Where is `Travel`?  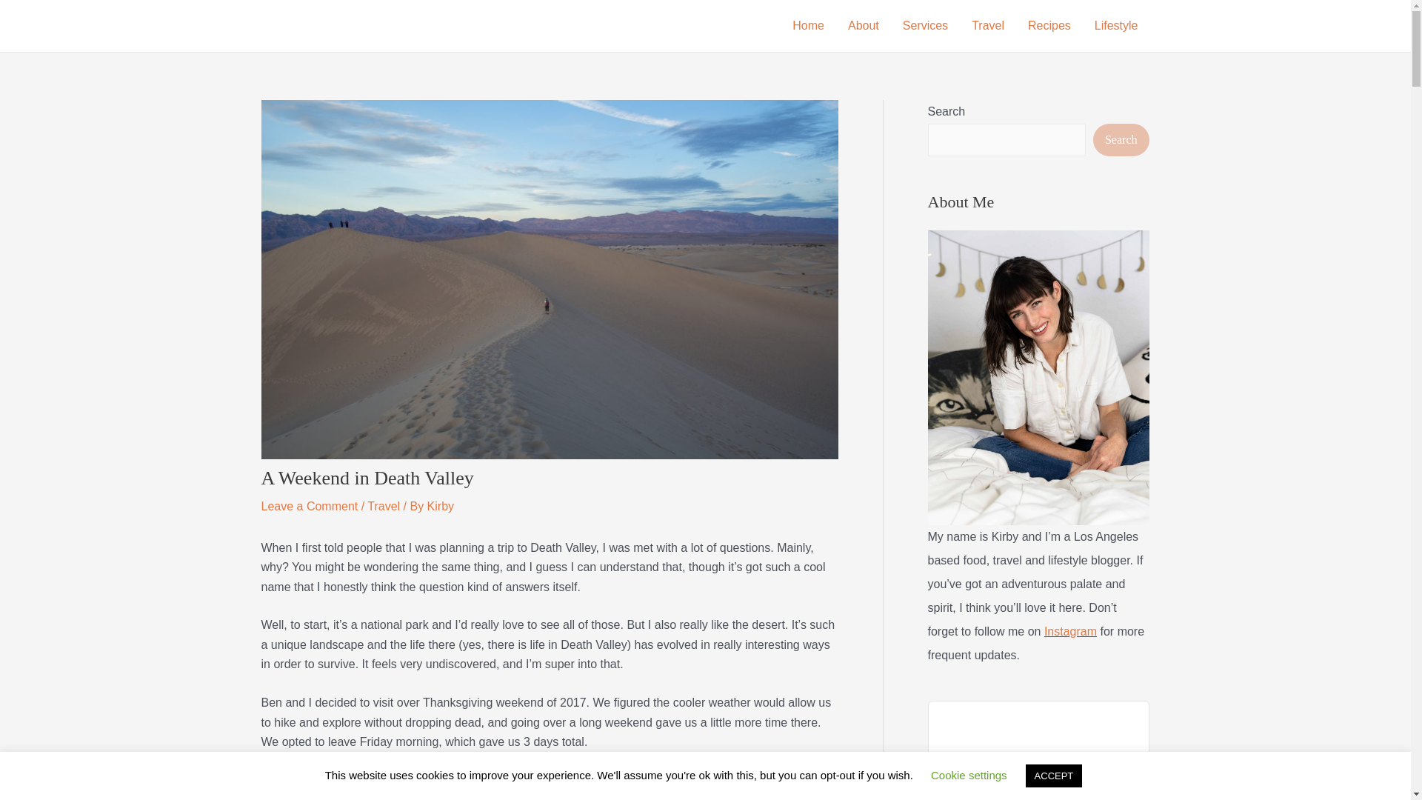
Travel is located at coordinates (383, 507).